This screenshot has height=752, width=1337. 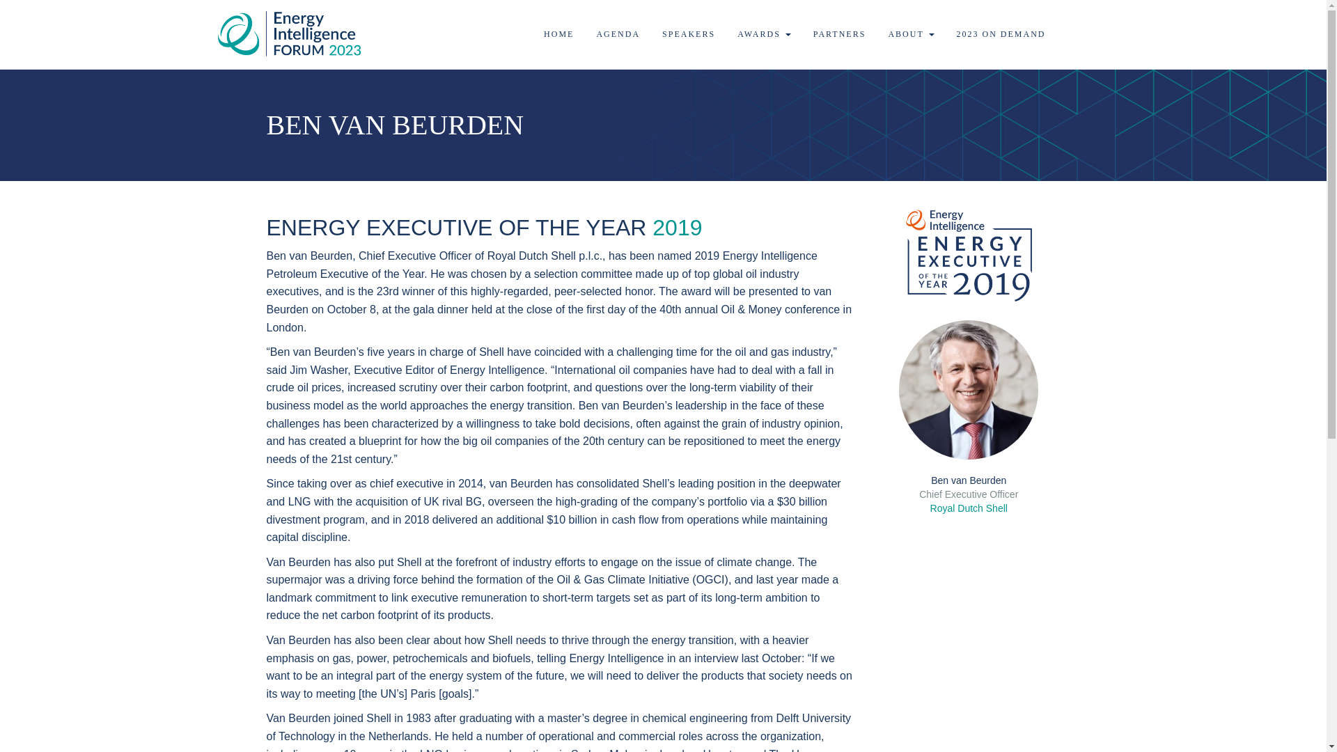 What do you see at coordinates (1000, 34) in the screenshot?
I see `2023 ON DEMAND` at bounding box center [1000, 34].